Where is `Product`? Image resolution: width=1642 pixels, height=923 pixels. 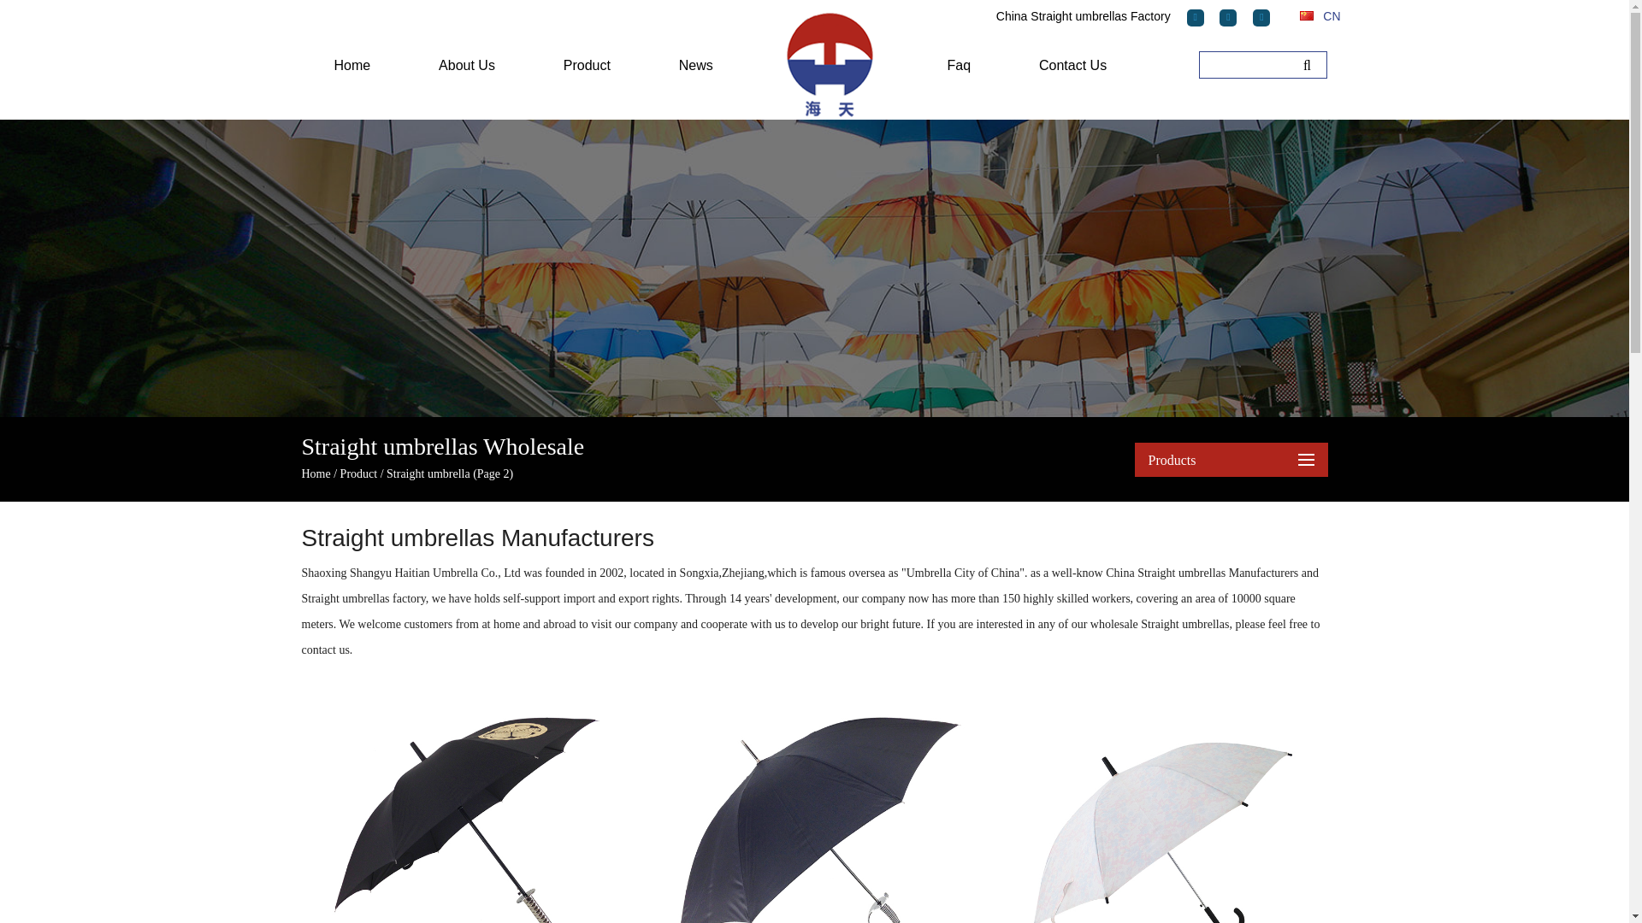
Product is located at coordinates (587, 65).